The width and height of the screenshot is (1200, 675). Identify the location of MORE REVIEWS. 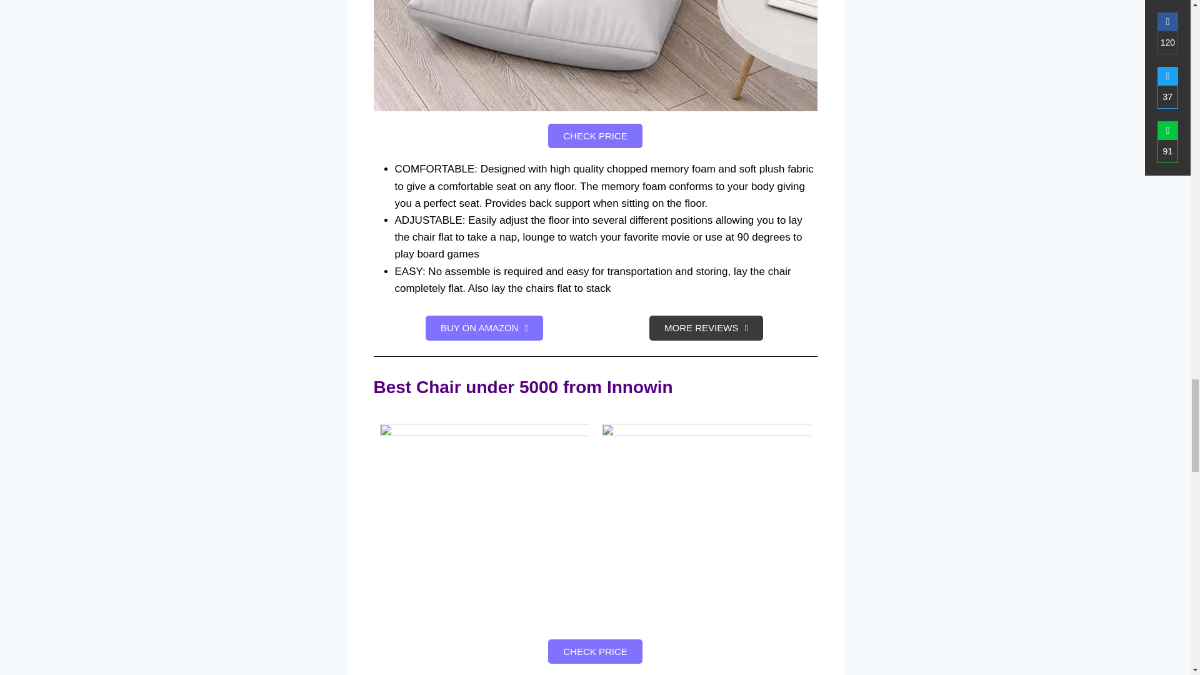
(706, 328).